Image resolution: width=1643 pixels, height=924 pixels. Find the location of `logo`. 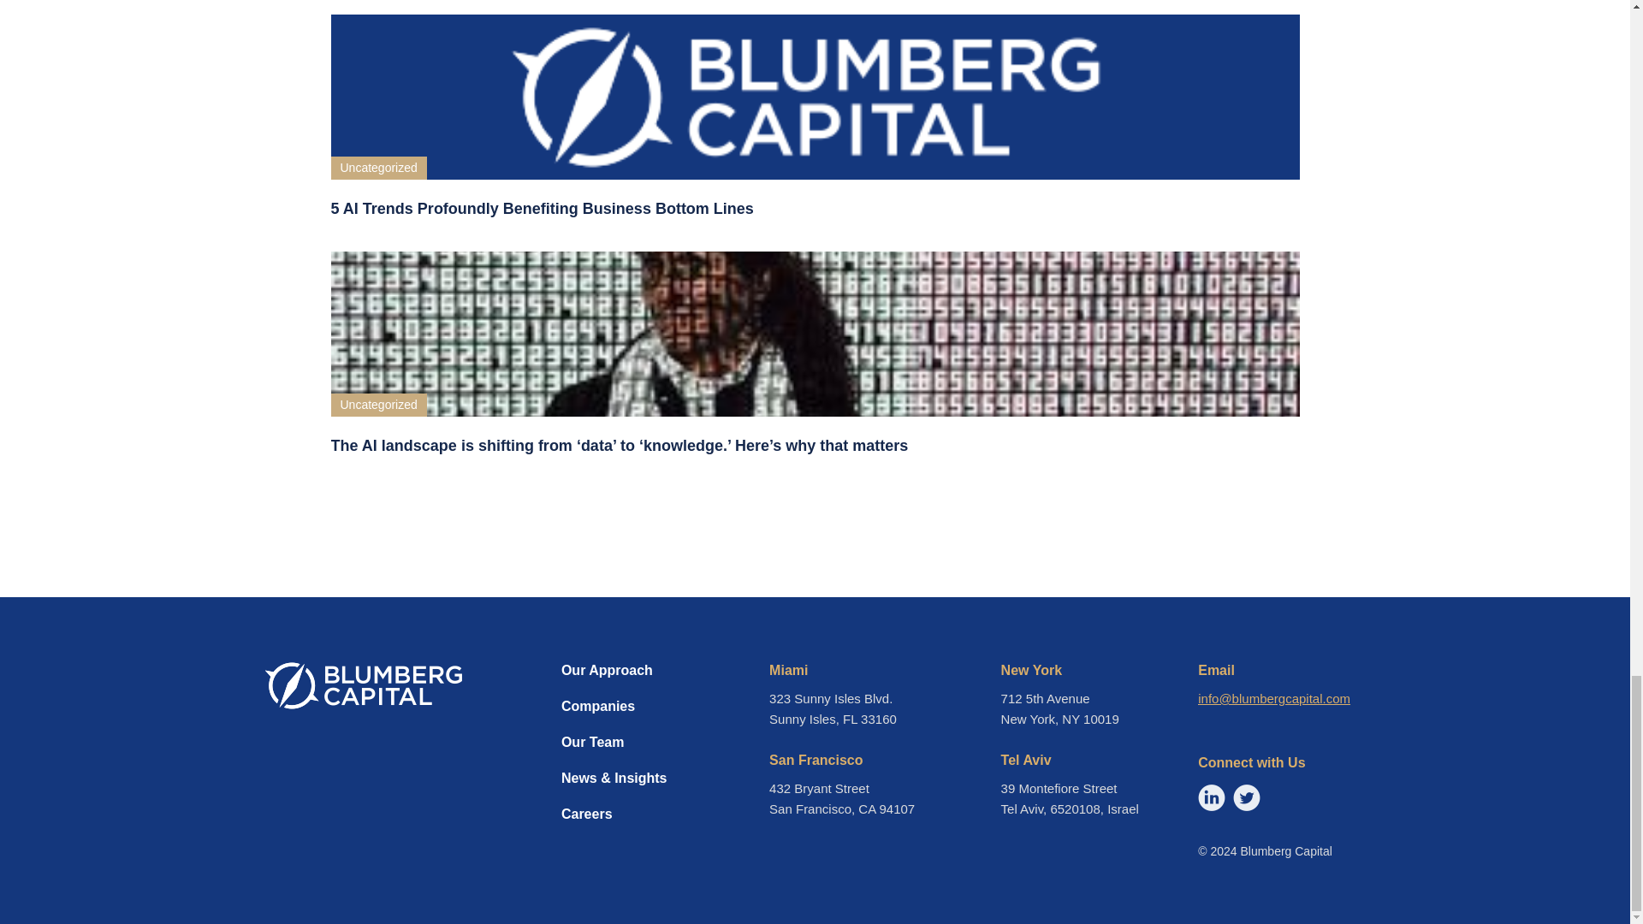

logo is located at coordinates (363, 686).